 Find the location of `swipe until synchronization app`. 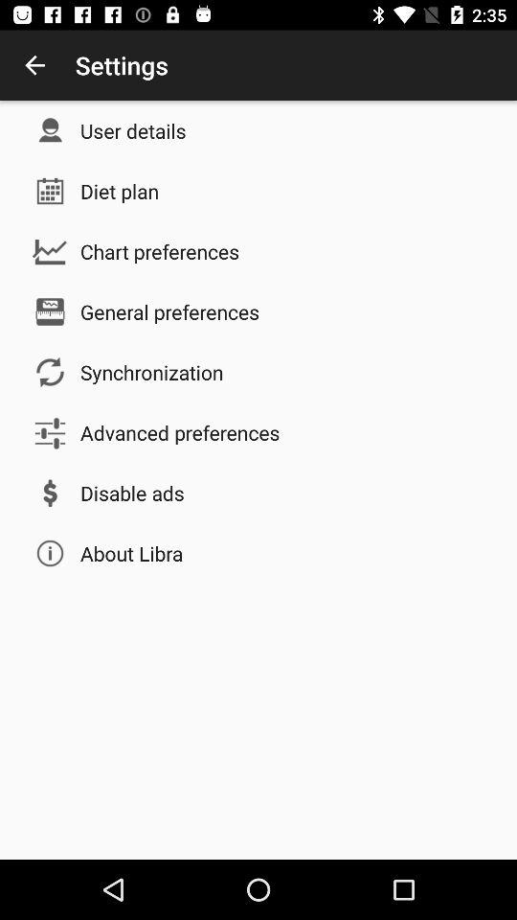

swipe until synchronization app is located at coordinates (151, 372).